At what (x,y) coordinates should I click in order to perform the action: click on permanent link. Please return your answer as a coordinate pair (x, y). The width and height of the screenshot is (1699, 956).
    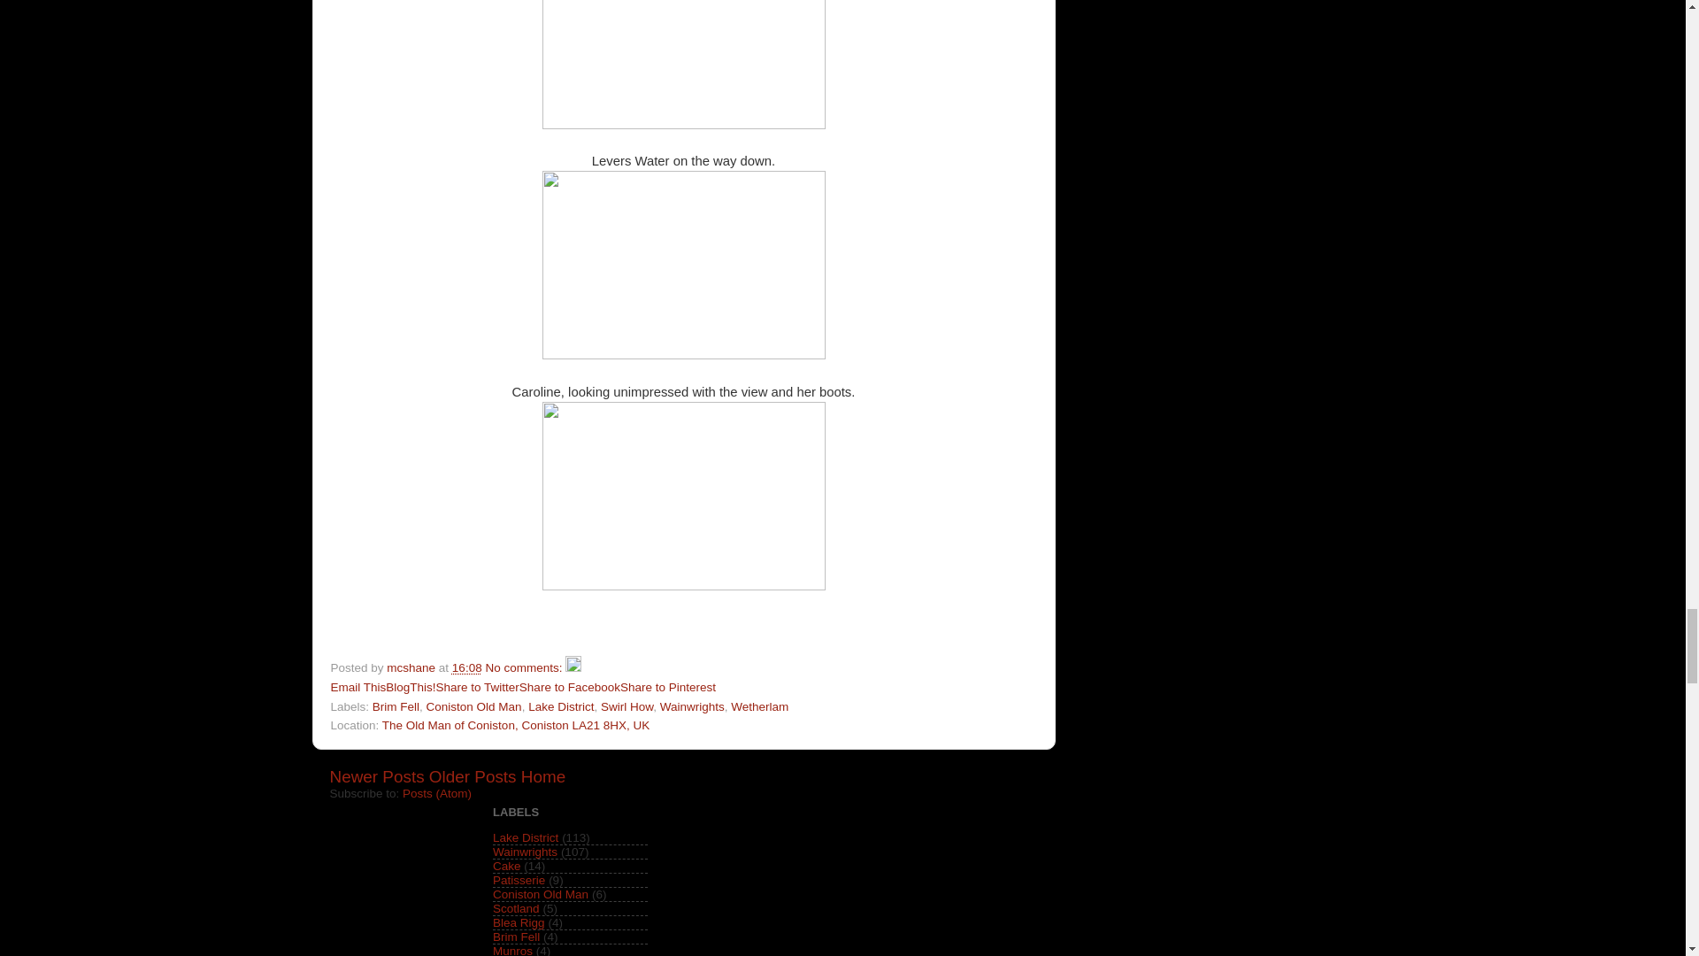
    Looking at the image, I should click on (467, 667).